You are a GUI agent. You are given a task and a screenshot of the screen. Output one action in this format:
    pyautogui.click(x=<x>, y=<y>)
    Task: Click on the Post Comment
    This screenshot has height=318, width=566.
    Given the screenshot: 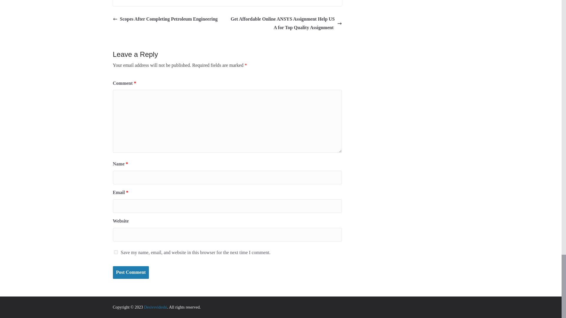 What is the action you would take?
    pyautogui.click(x=131, y=272)
    